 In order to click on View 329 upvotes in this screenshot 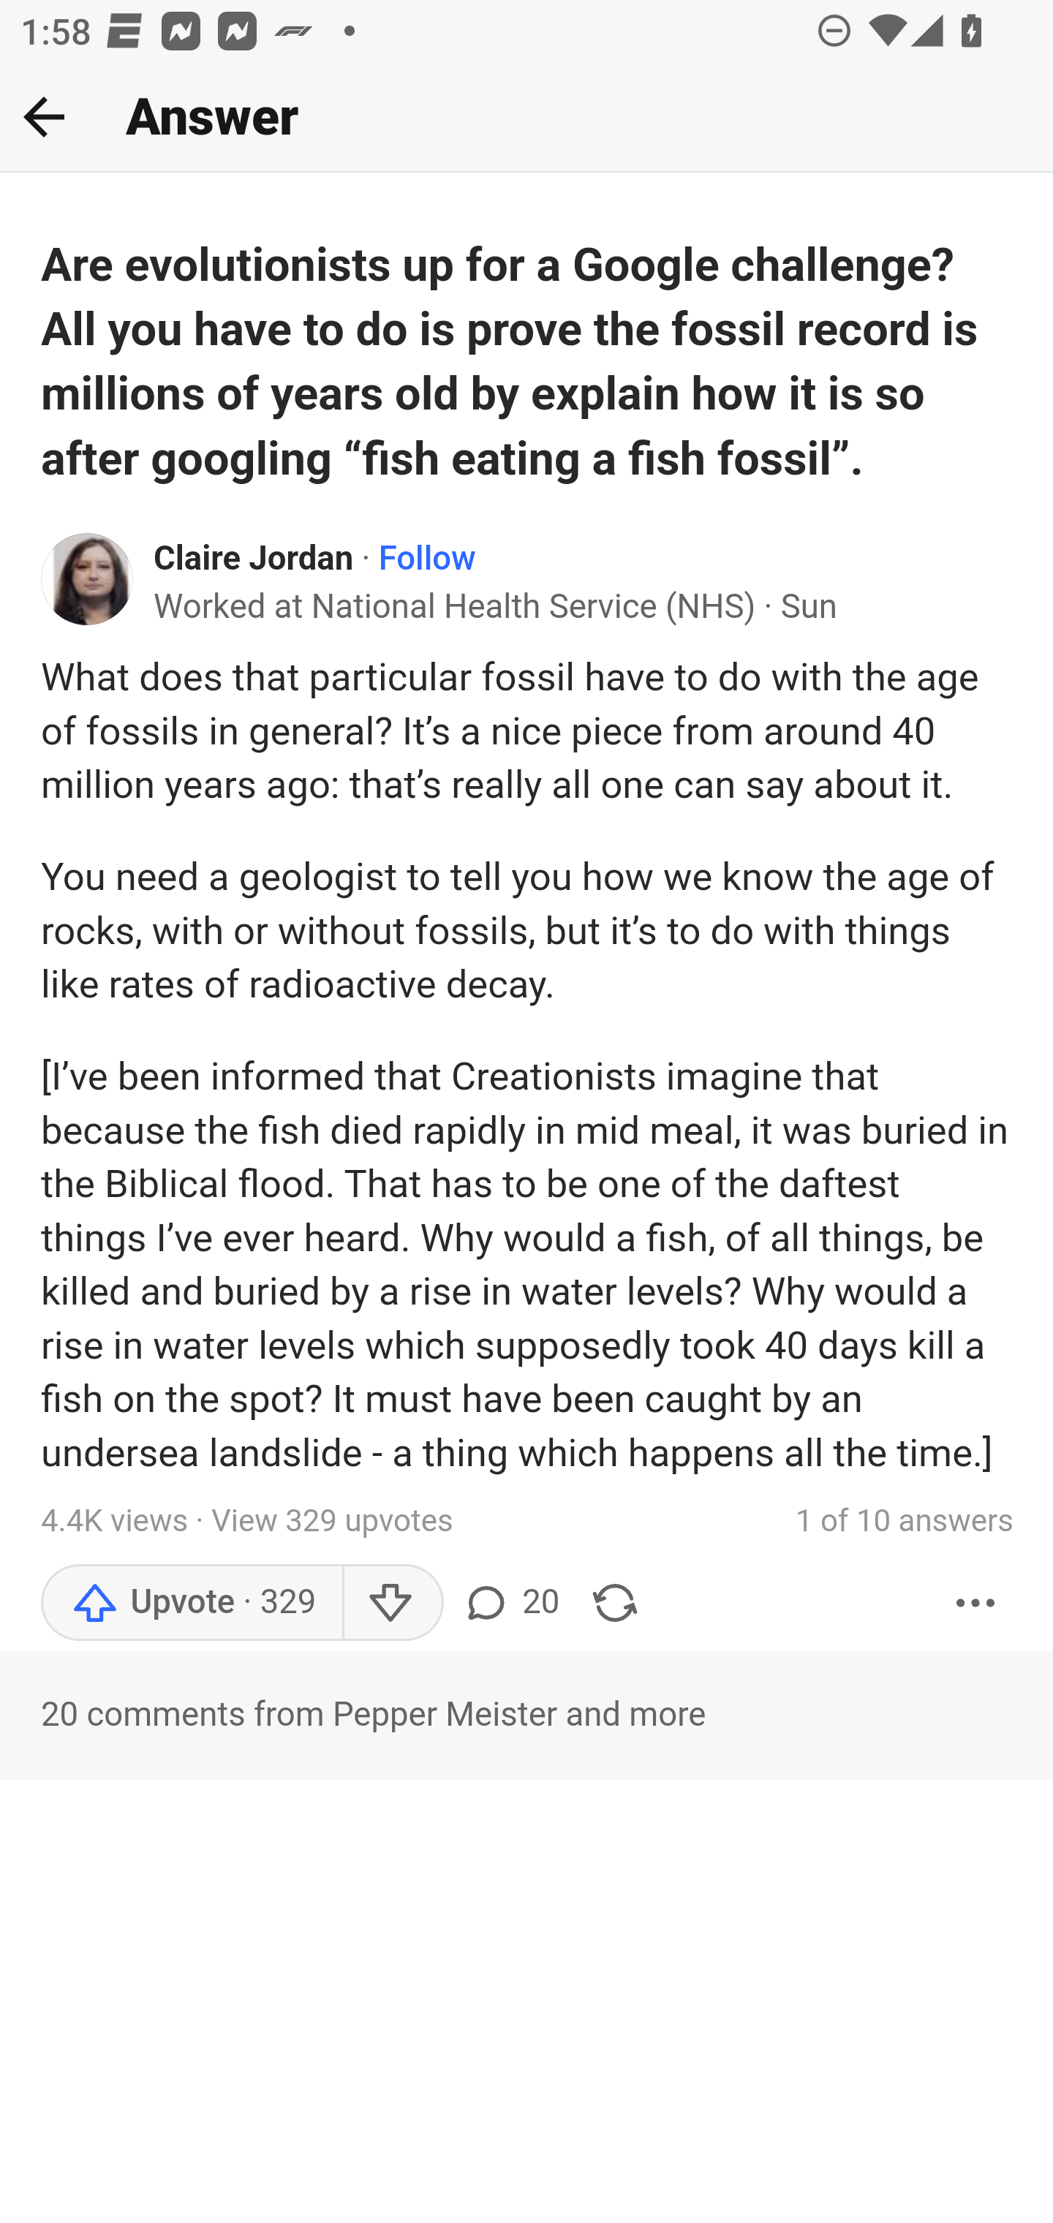, I will do `click(332, 1521)`.